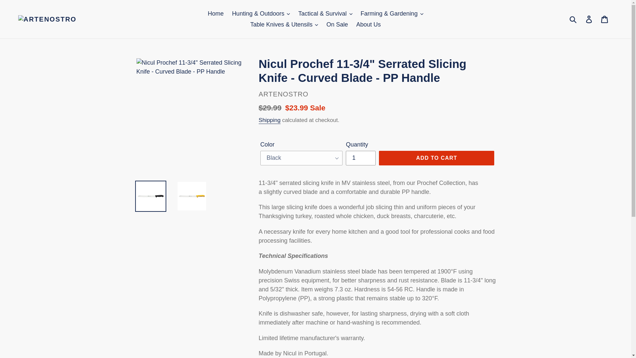 The width and height of the screenshot is (636, 358). What do you see at coordinates (337, 25) in the screenshot?
I see `On Sale` at bounding box center [337, 25].